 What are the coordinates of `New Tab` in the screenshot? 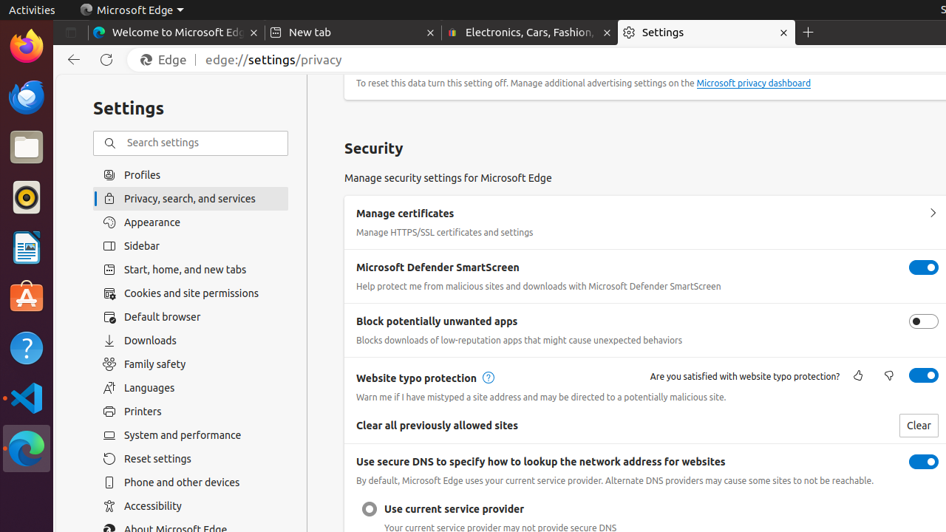 It's located at (809, 33).